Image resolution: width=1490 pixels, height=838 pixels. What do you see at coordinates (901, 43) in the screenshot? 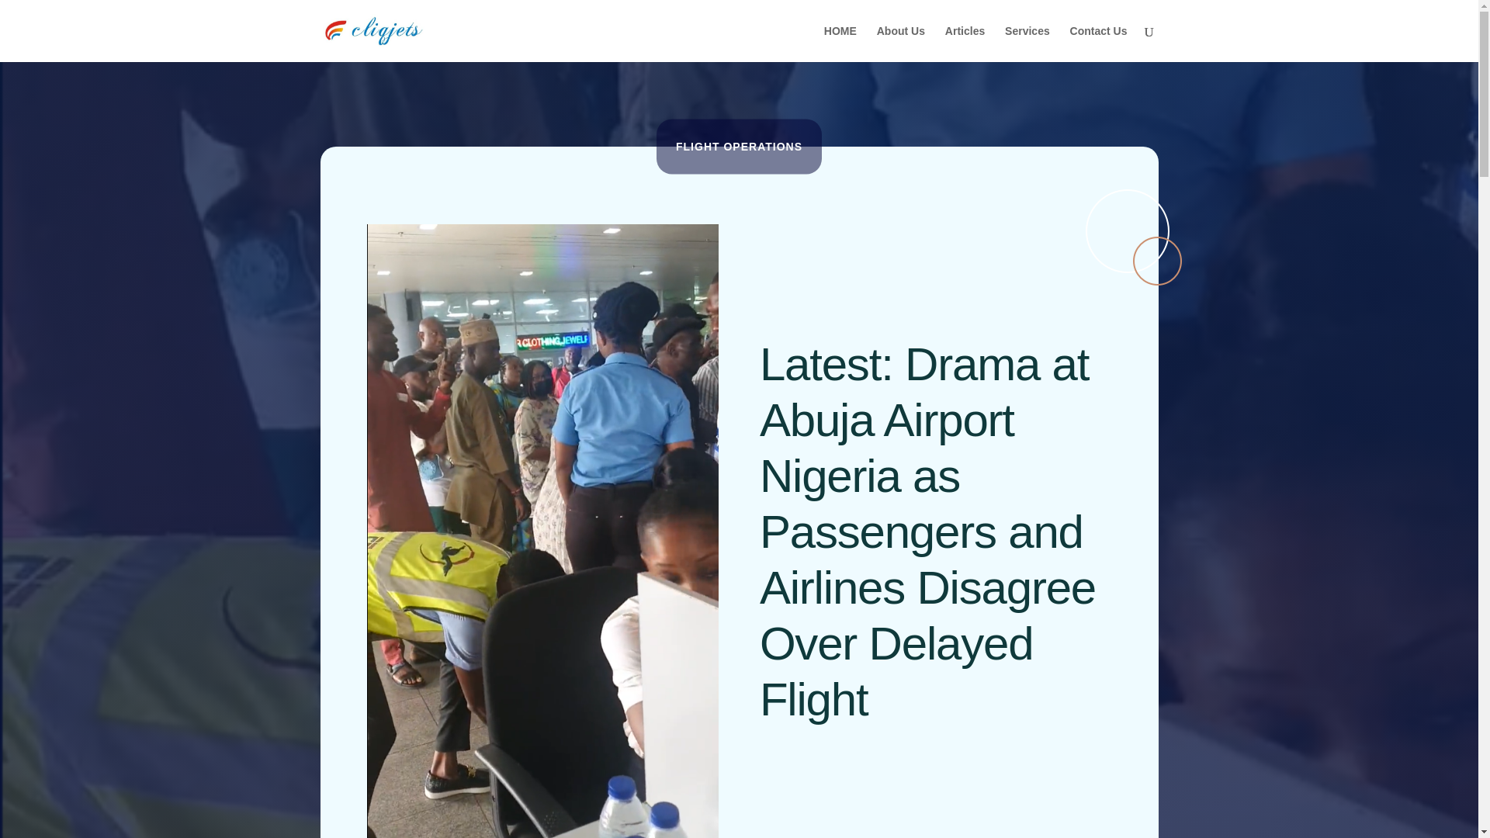
I see `About Us` at bounding box center [901, 43].